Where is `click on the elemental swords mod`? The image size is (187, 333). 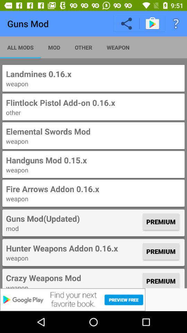 click on the elemental swords mod is located at coordinates (93, 136).